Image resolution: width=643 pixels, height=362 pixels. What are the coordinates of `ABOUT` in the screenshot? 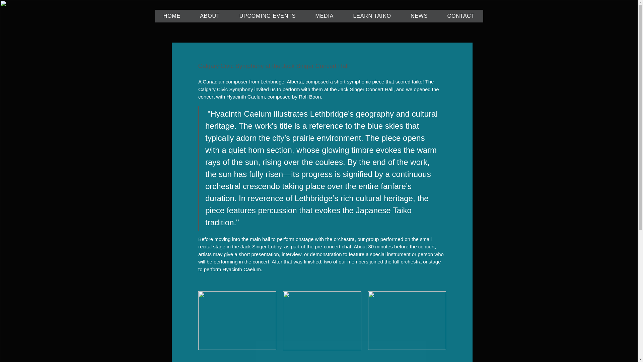 It's located at (210, 16).